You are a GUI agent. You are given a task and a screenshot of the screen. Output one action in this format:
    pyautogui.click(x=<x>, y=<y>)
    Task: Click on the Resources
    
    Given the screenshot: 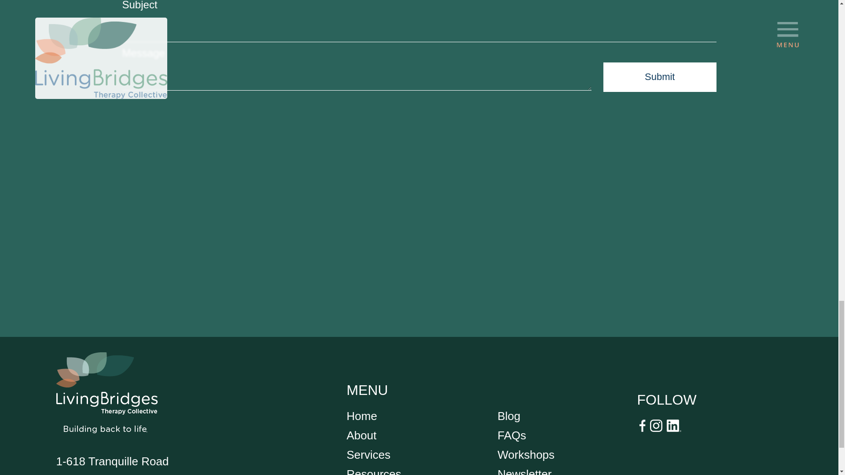 What is the action you would take?
    pyautogui.click(x=374, y=471)
    